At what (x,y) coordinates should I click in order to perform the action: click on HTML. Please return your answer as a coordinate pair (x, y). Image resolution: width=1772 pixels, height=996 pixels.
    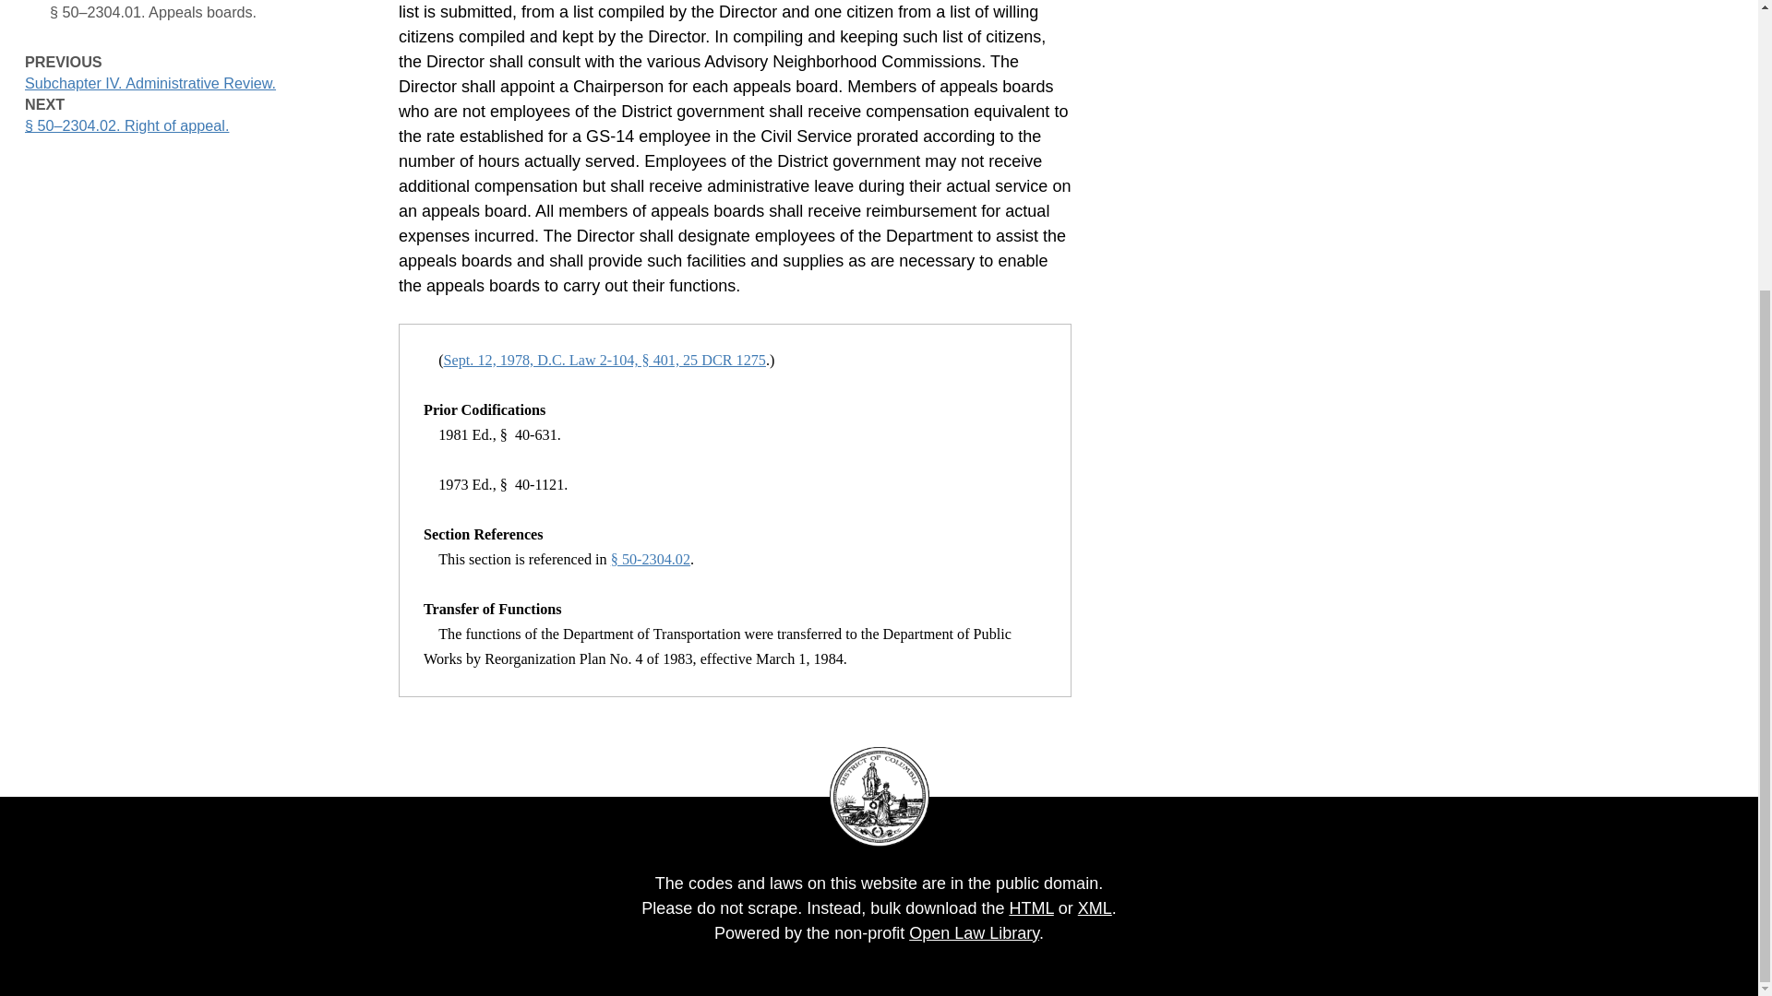
    Looking at the image, I should click on (1030, 907).